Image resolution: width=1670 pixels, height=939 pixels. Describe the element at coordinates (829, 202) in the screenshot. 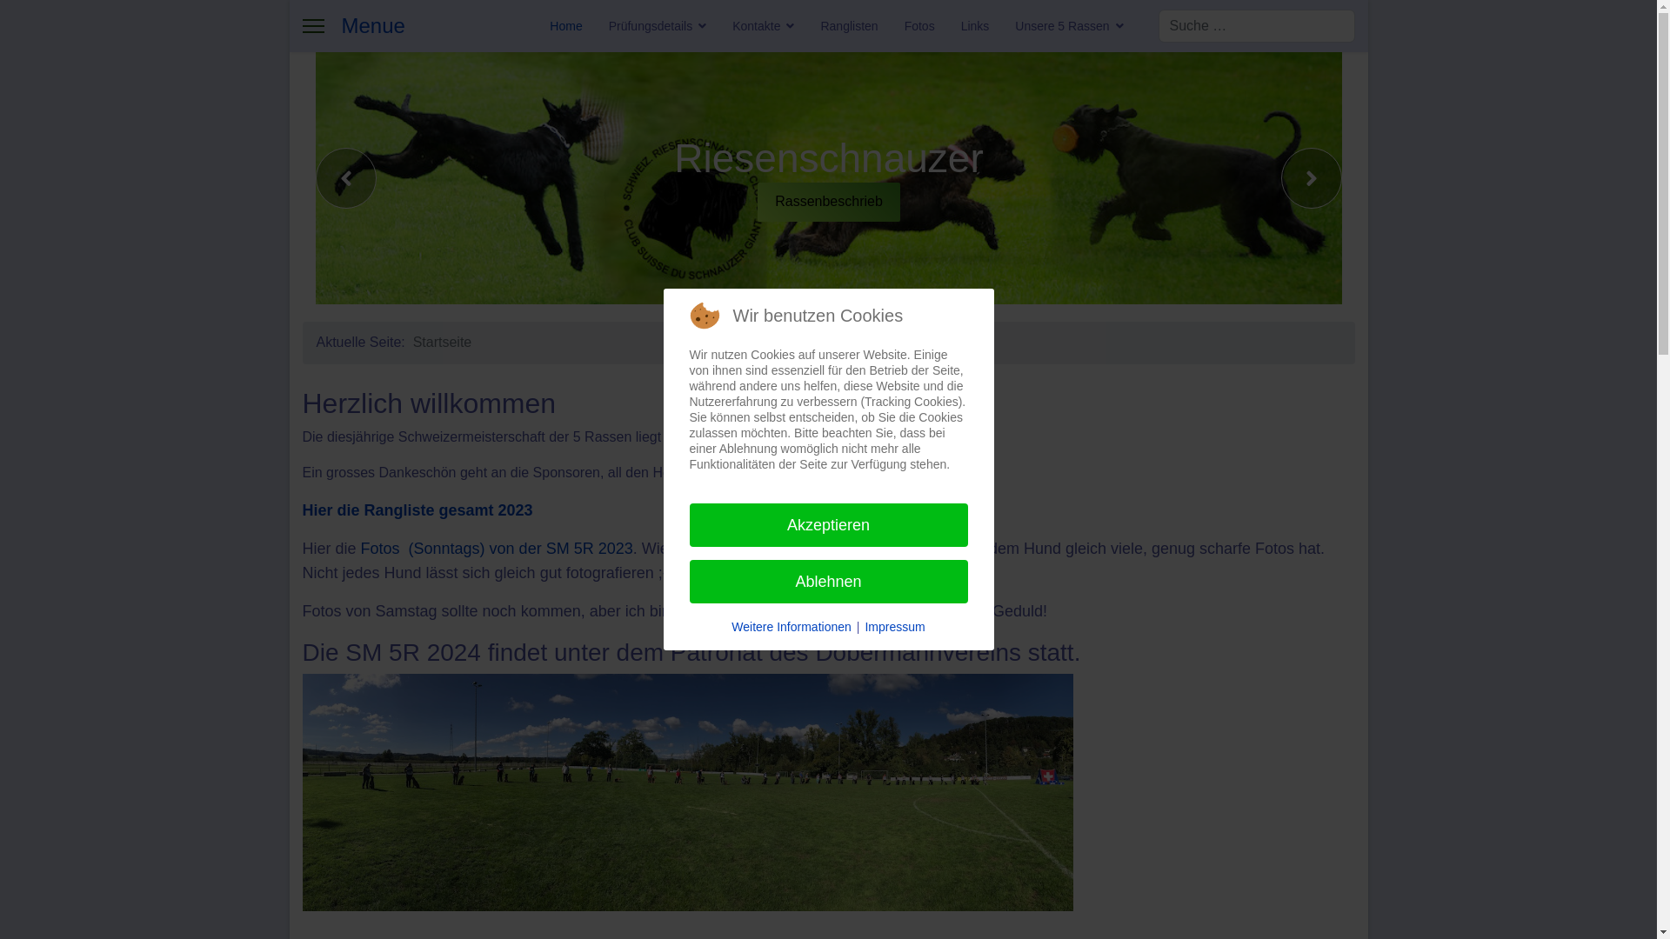

I see `Rassenbeschrieb` at that location.